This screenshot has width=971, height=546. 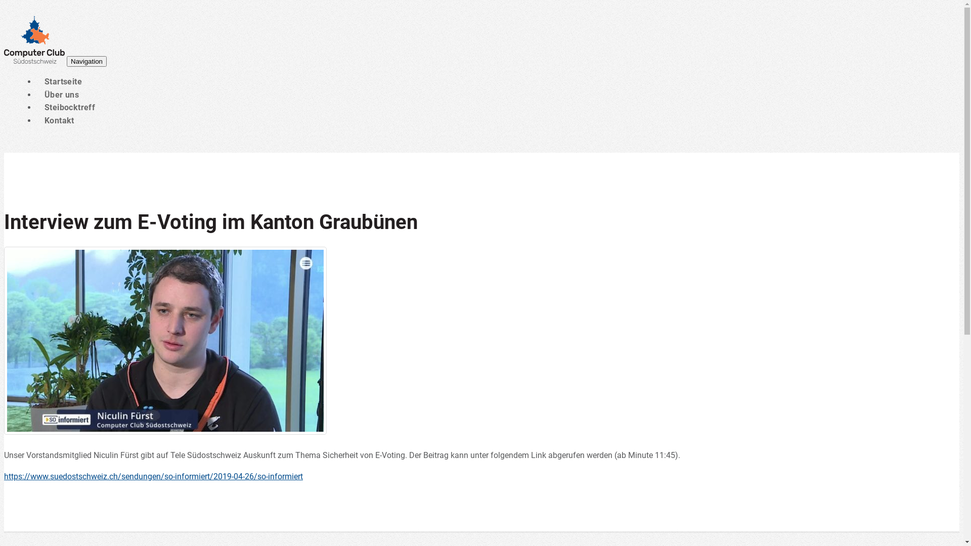 I want to click on Navigation, so click(x=87, y=62).